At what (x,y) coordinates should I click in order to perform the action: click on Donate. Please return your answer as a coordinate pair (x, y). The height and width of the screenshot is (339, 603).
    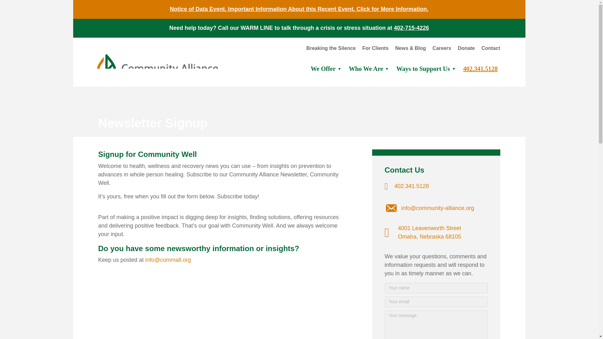
    Looking at the image, I should click on (463, 50).